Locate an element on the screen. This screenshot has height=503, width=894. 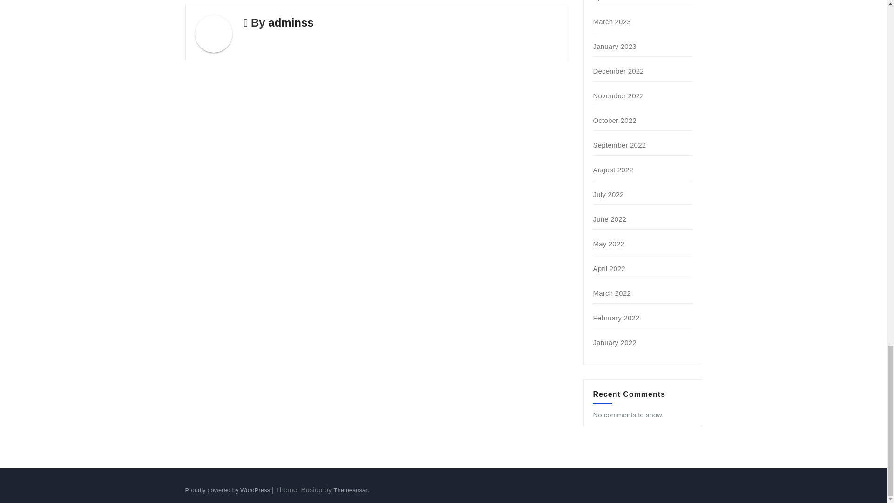
March 2023 is located at coordinates (612, 21).